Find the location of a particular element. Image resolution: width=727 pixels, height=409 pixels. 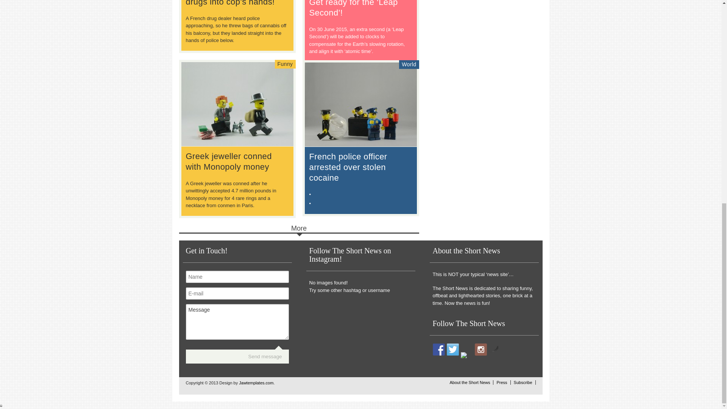

Follow us on Twitter is located at coordinates (453, 349).